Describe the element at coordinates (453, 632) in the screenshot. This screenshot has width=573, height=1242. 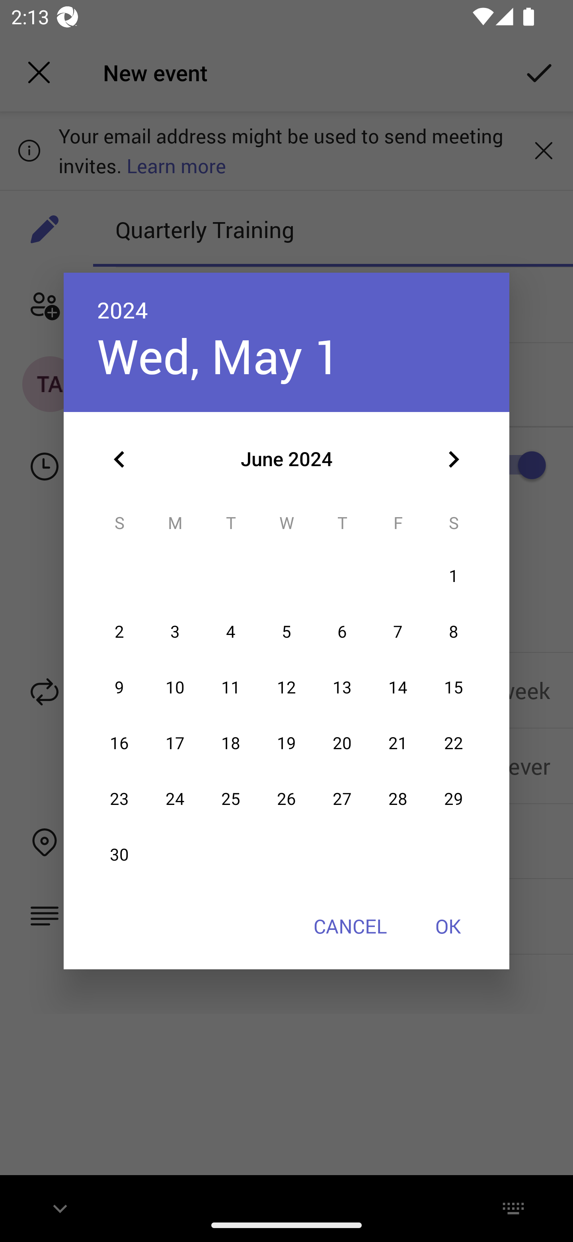
I see `8 08 June 2024` at that location.